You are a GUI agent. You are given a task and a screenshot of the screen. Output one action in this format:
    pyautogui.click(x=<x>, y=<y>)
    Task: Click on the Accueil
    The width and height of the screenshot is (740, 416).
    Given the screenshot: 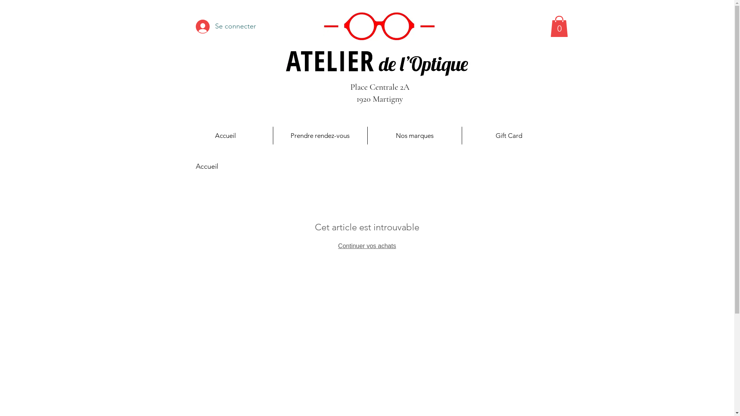 What is the action you would take?
    pyautogui.click(x=225, y=136)
    